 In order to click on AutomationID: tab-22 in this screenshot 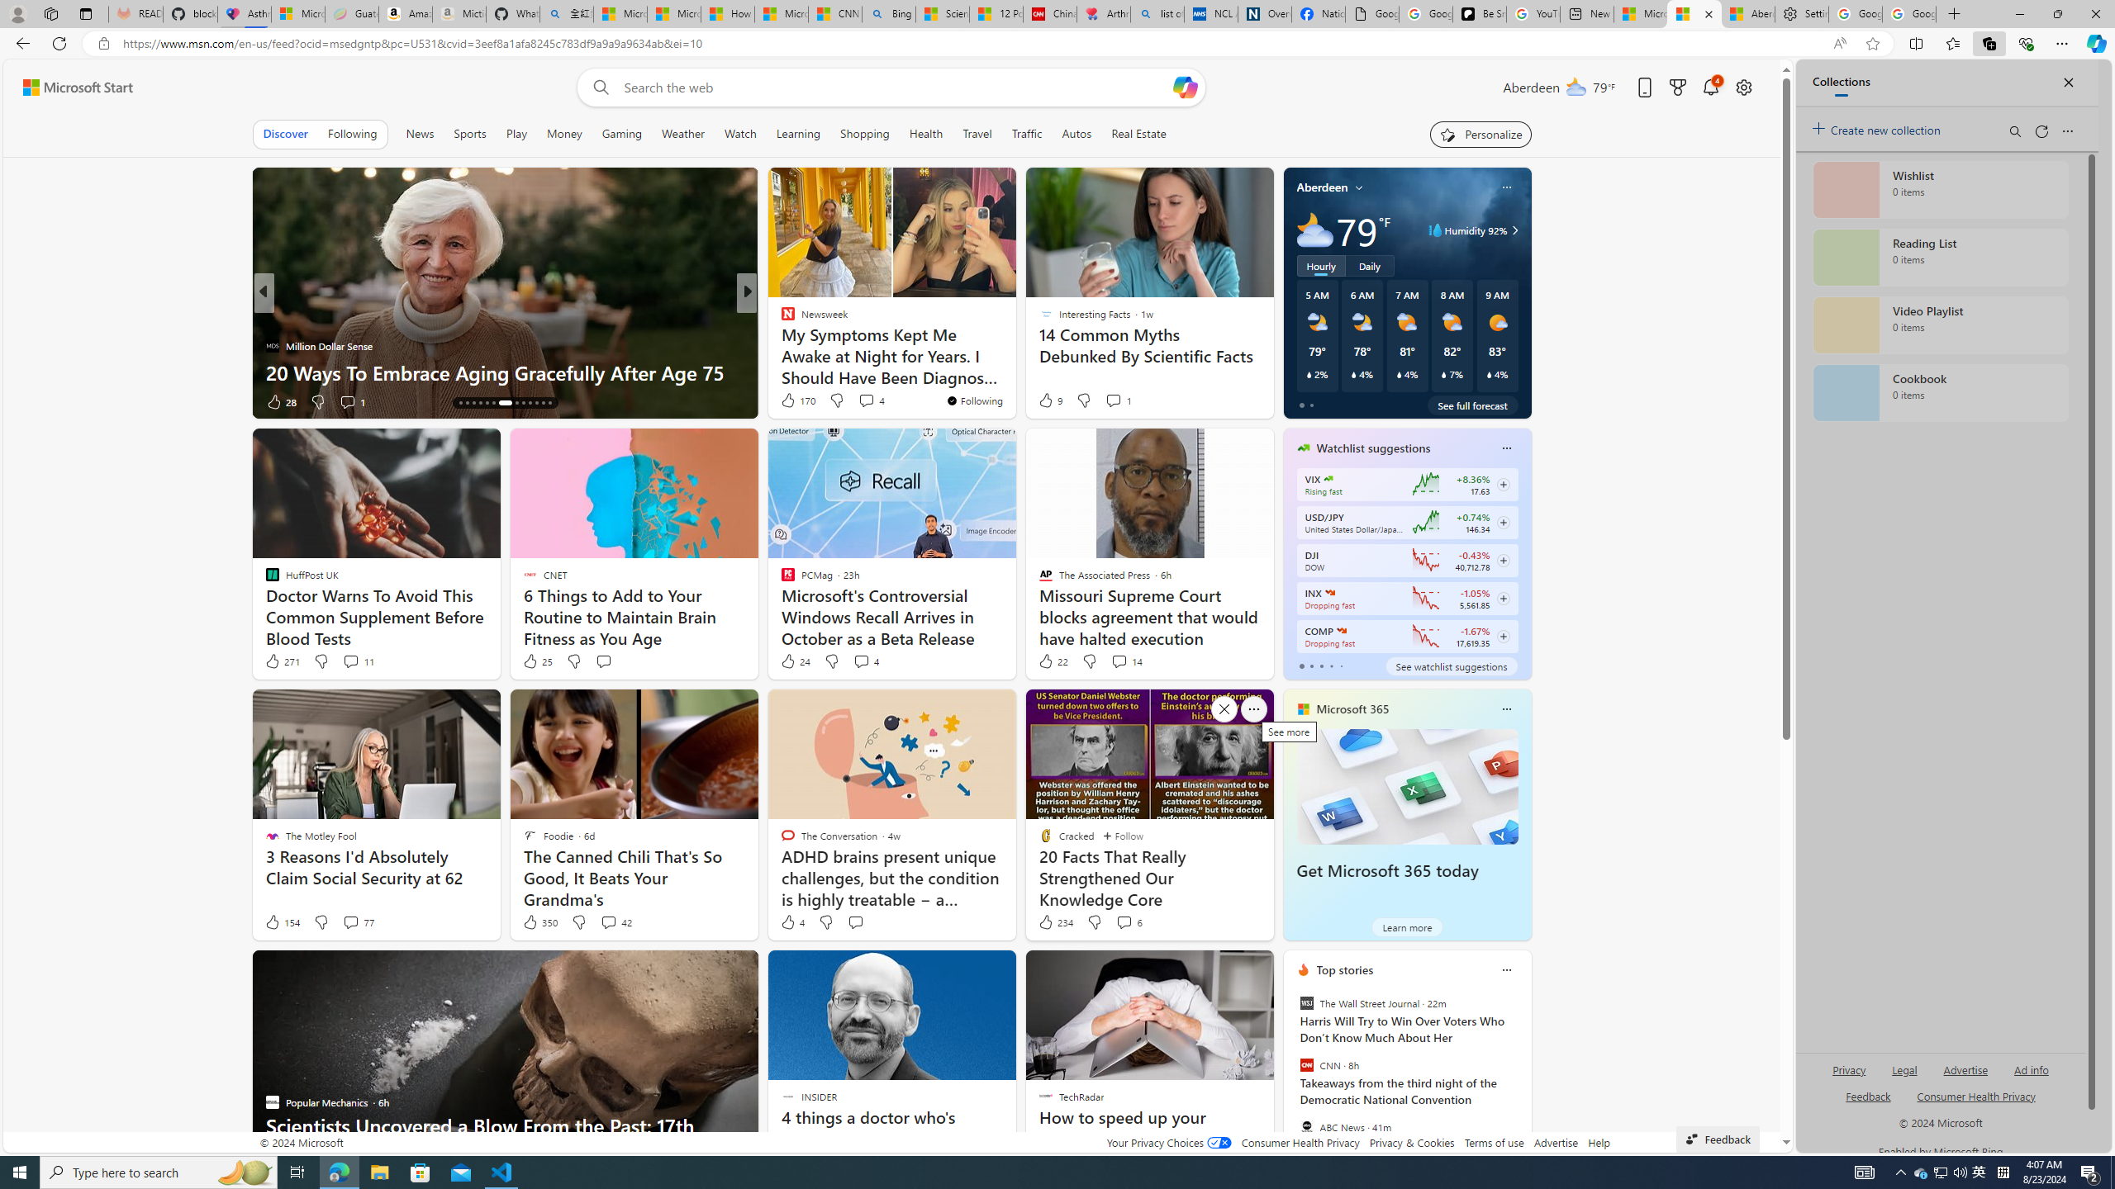, I will do `click(523, 403)`.